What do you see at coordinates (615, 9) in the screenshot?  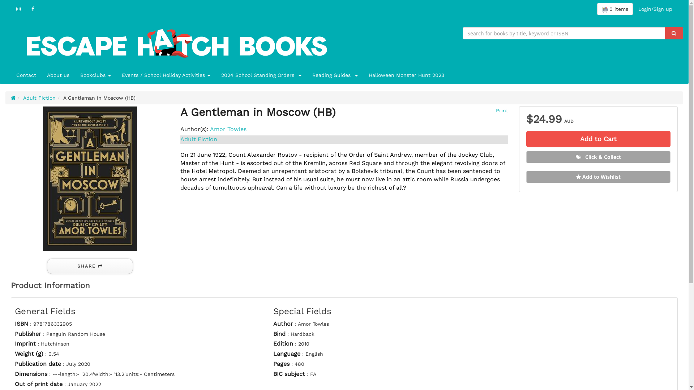 I see `0 items` at bounding box center [615, 9].